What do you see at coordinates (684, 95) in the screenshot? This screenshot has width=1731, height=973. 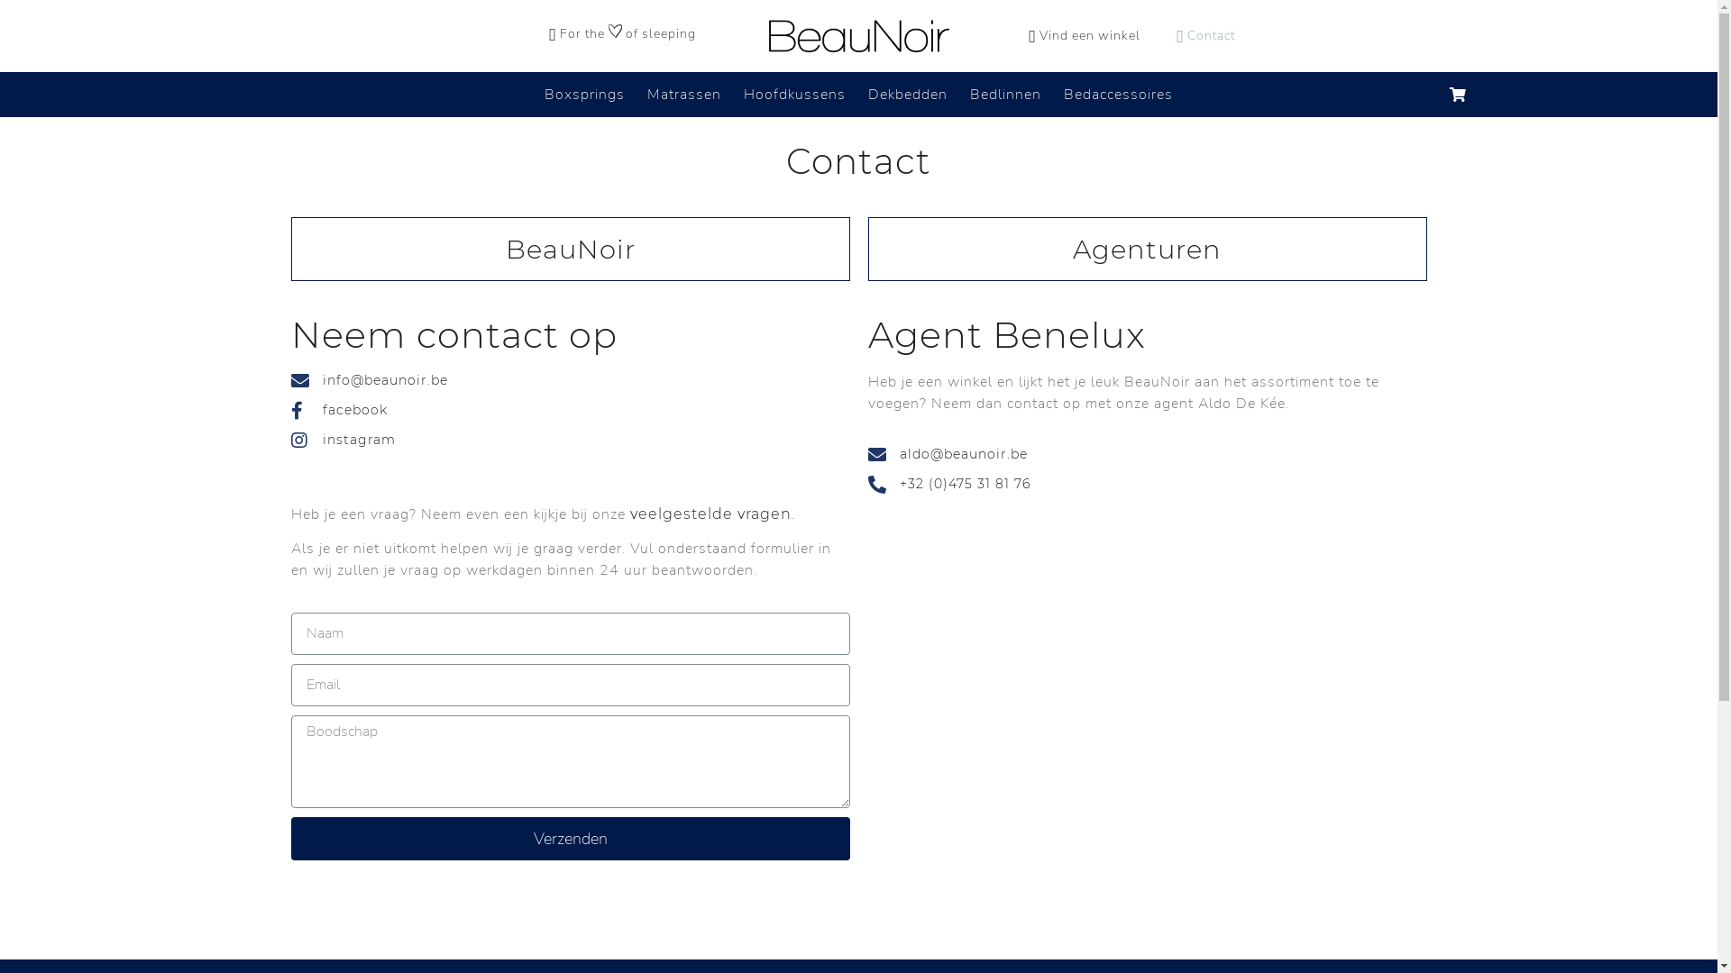 I see `Matrassen` at bounding box center [684, 95].